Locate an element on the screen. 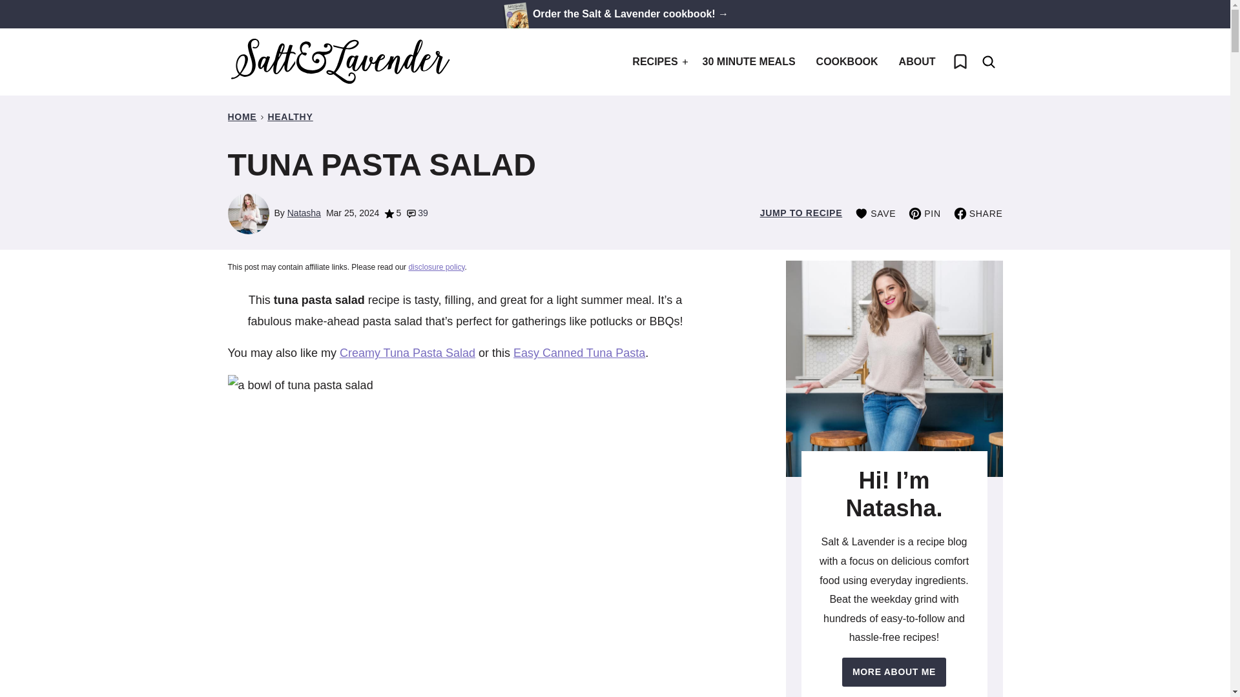 The width and height of the screenshot is (1240, 697). ABOUT is located at coordinates (917, 62).